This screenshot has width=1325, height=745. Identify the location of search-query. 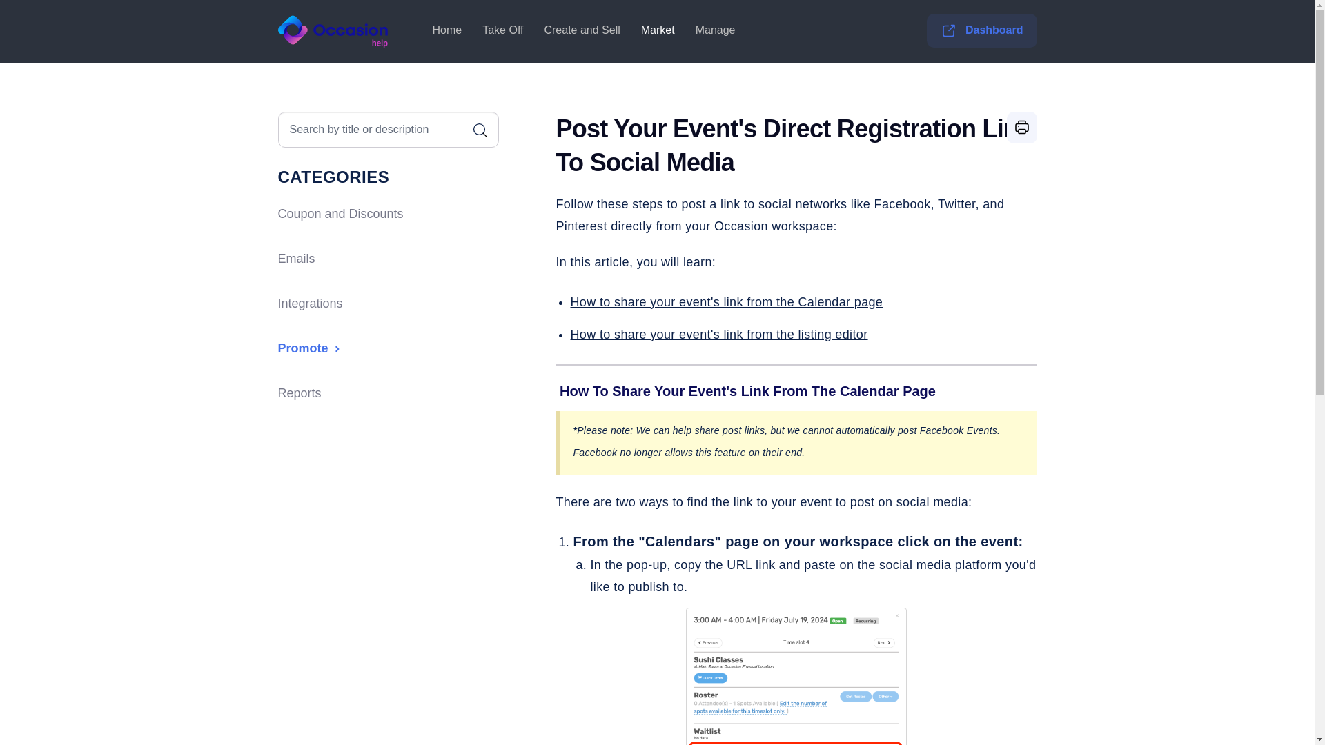
(387, 130).